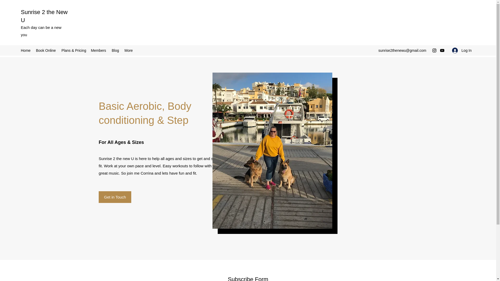 Image resolution: width=500 pixels, height=281 pixels. What do you see at coordinates (46, 50) in the screenshot?
I see `Book Online` at bounding box center [46, 50].